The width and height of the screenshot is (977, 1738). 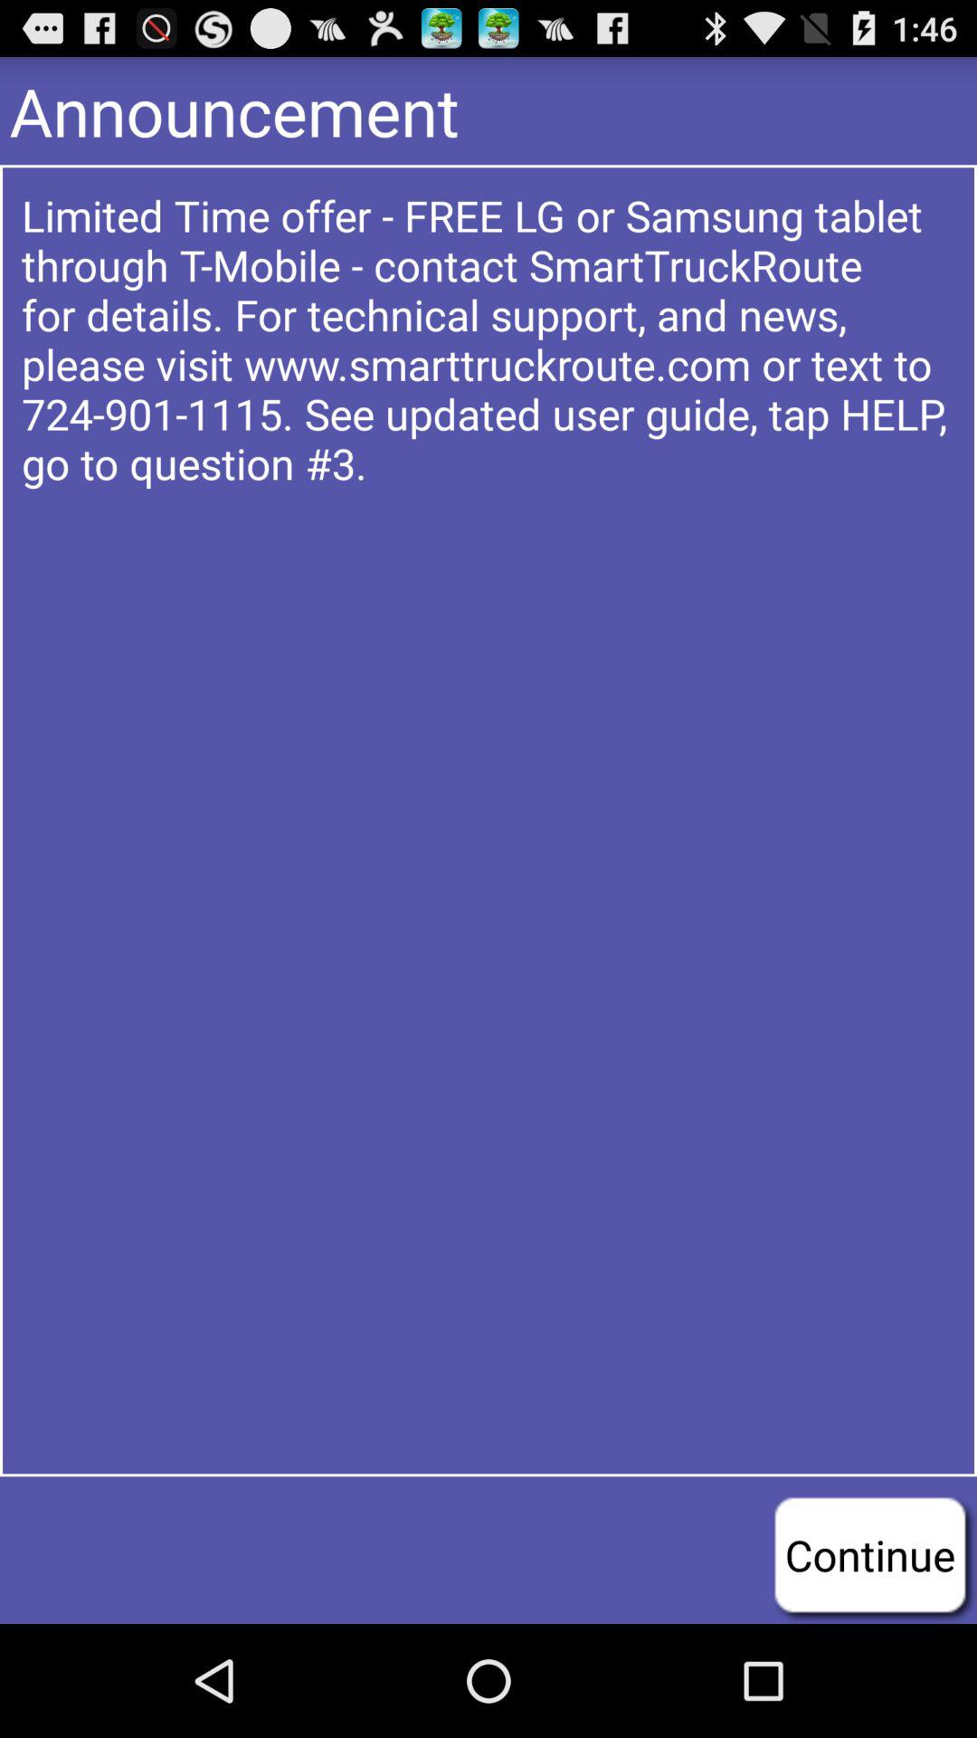 What do you see at coordinates (870, 1554) in the screenshot?
I see `scroll to continue` at bounding box center [870, 1554].